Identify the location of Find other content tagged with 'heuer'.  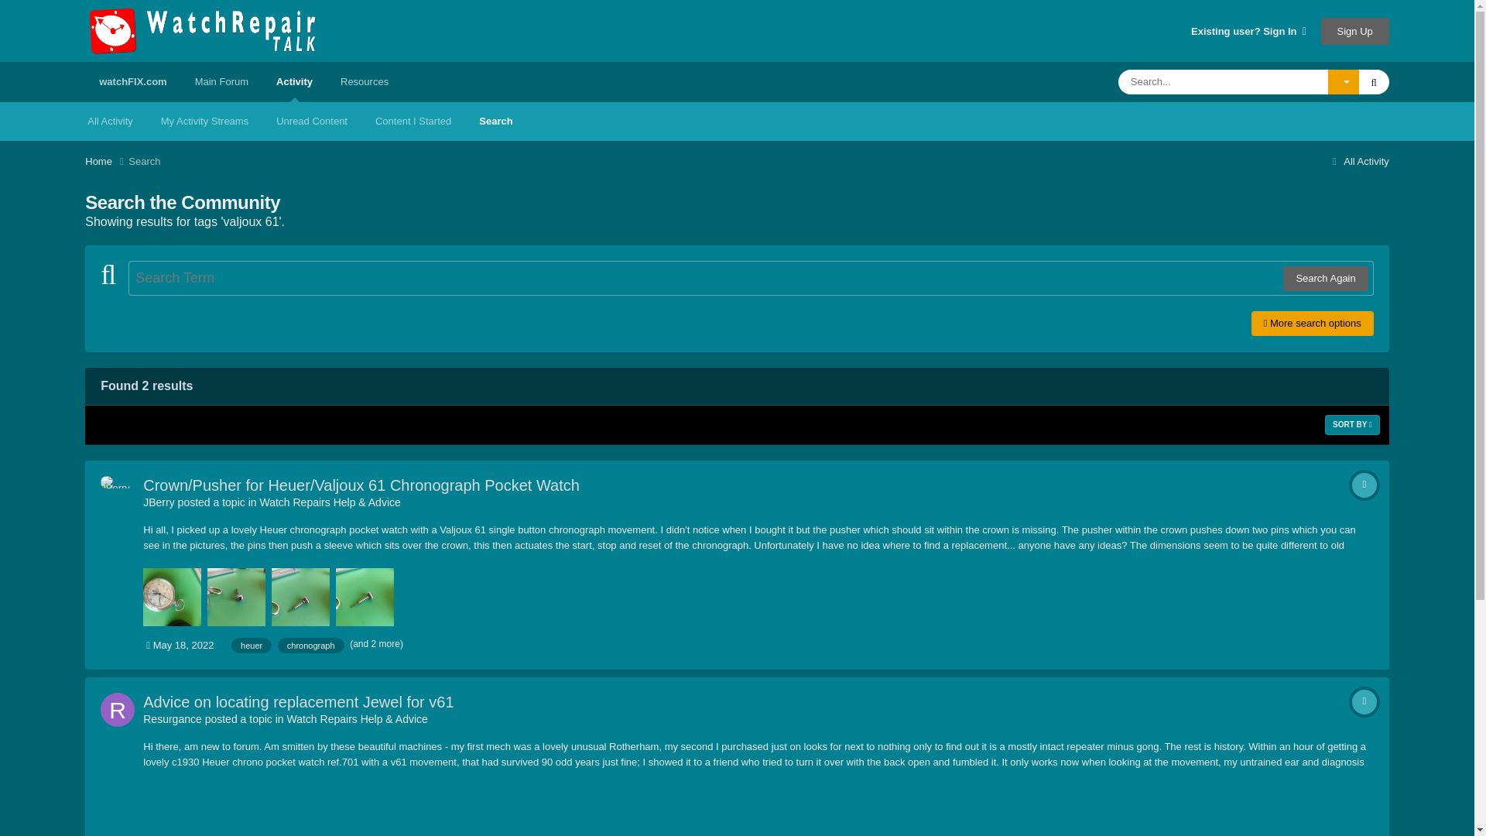
(252, 646).